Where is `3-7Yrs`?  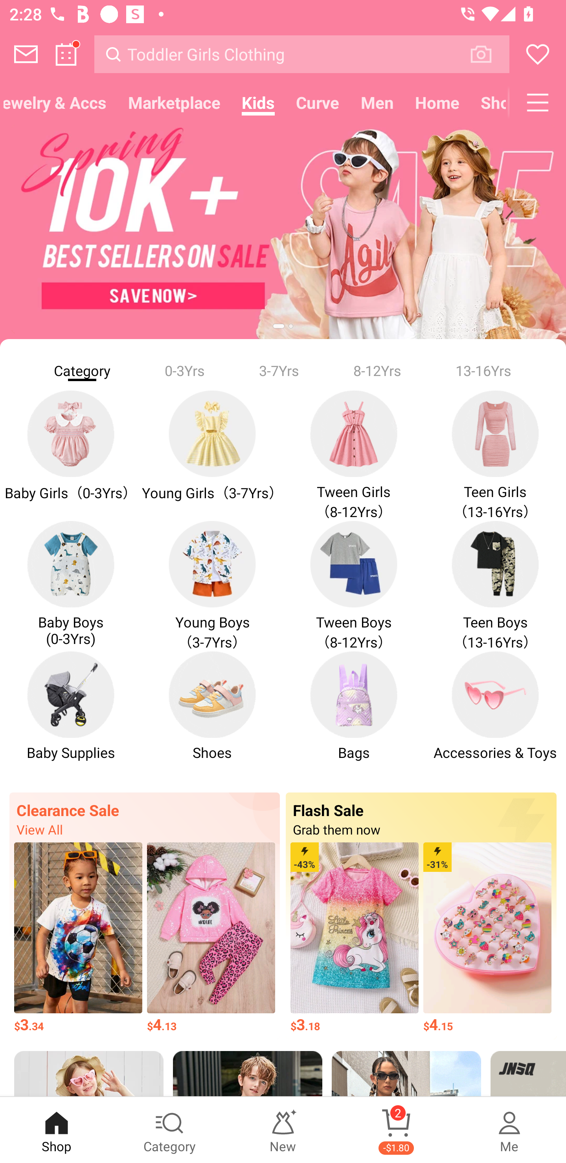 3-7Yrs is located at coordinates (279, 370).